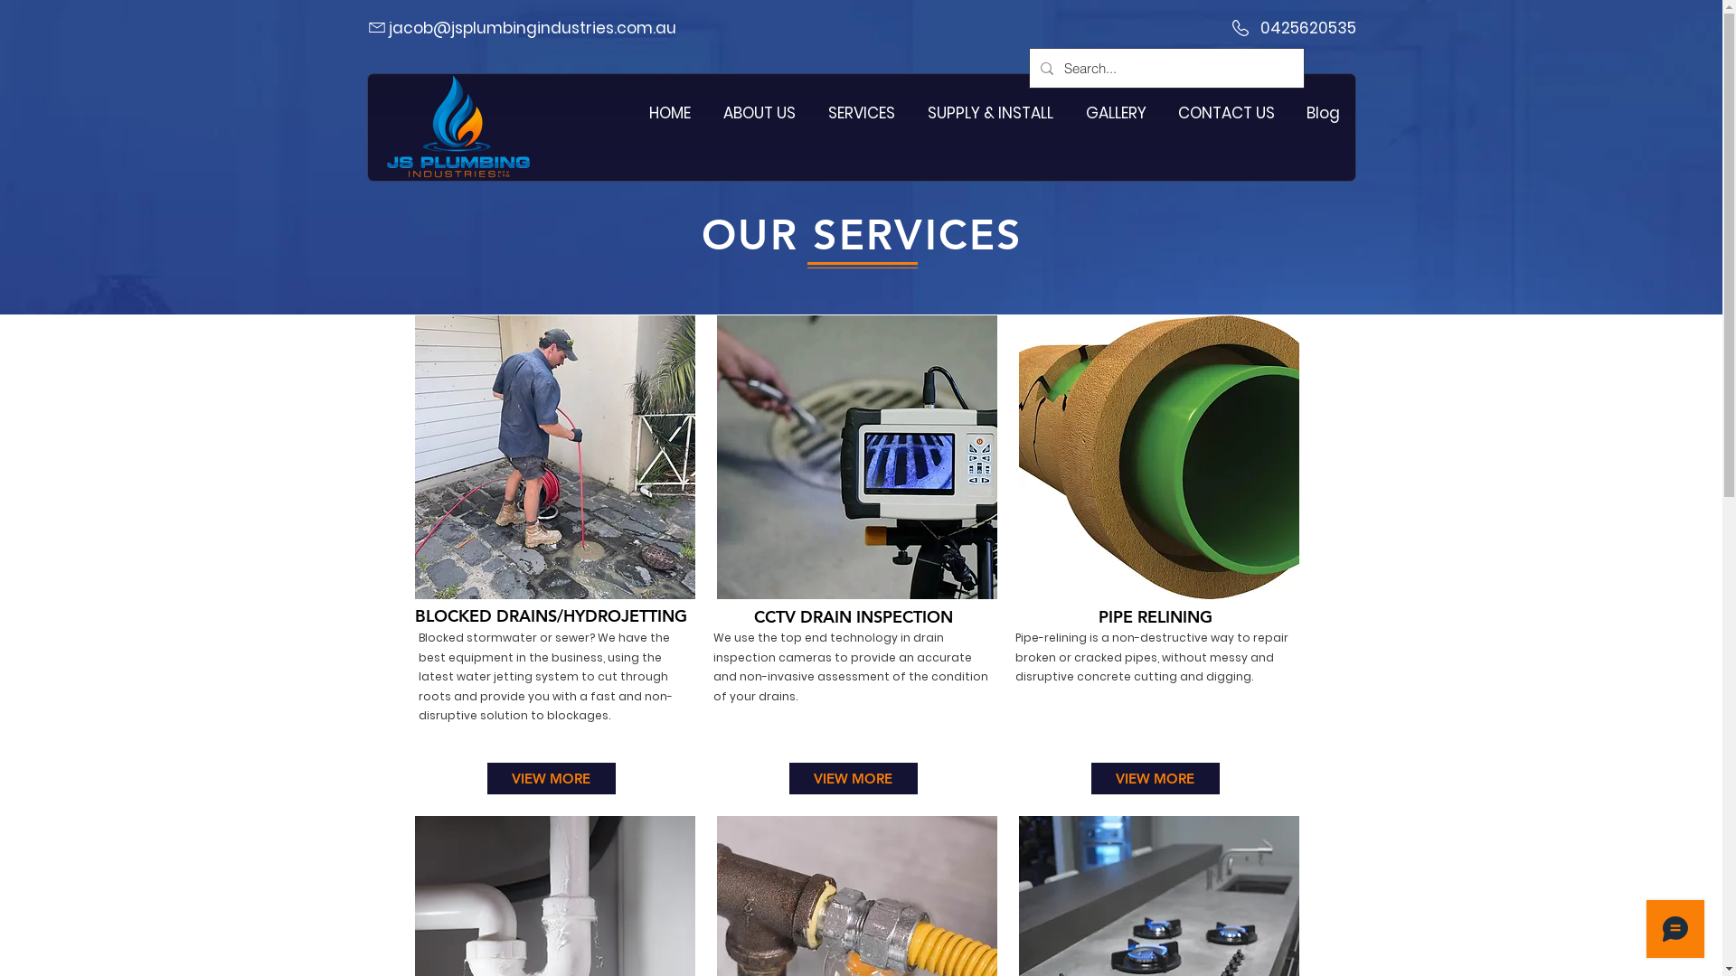  I want to click on SUPPLY & INSTALL, so click(991, 114).